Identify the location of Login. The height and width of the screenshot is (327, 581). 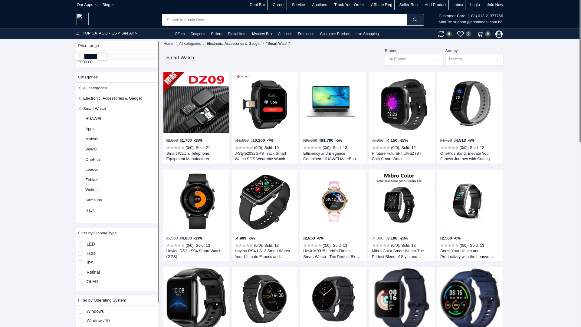
(475, 5).